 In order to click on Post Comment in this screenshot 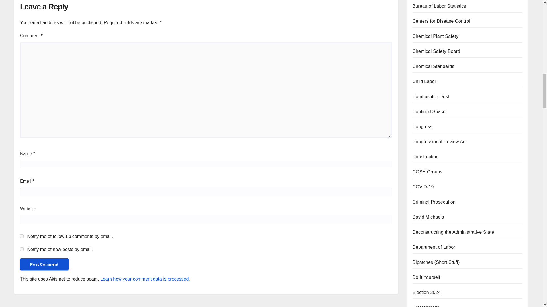, I will do `click(44, 264)`.